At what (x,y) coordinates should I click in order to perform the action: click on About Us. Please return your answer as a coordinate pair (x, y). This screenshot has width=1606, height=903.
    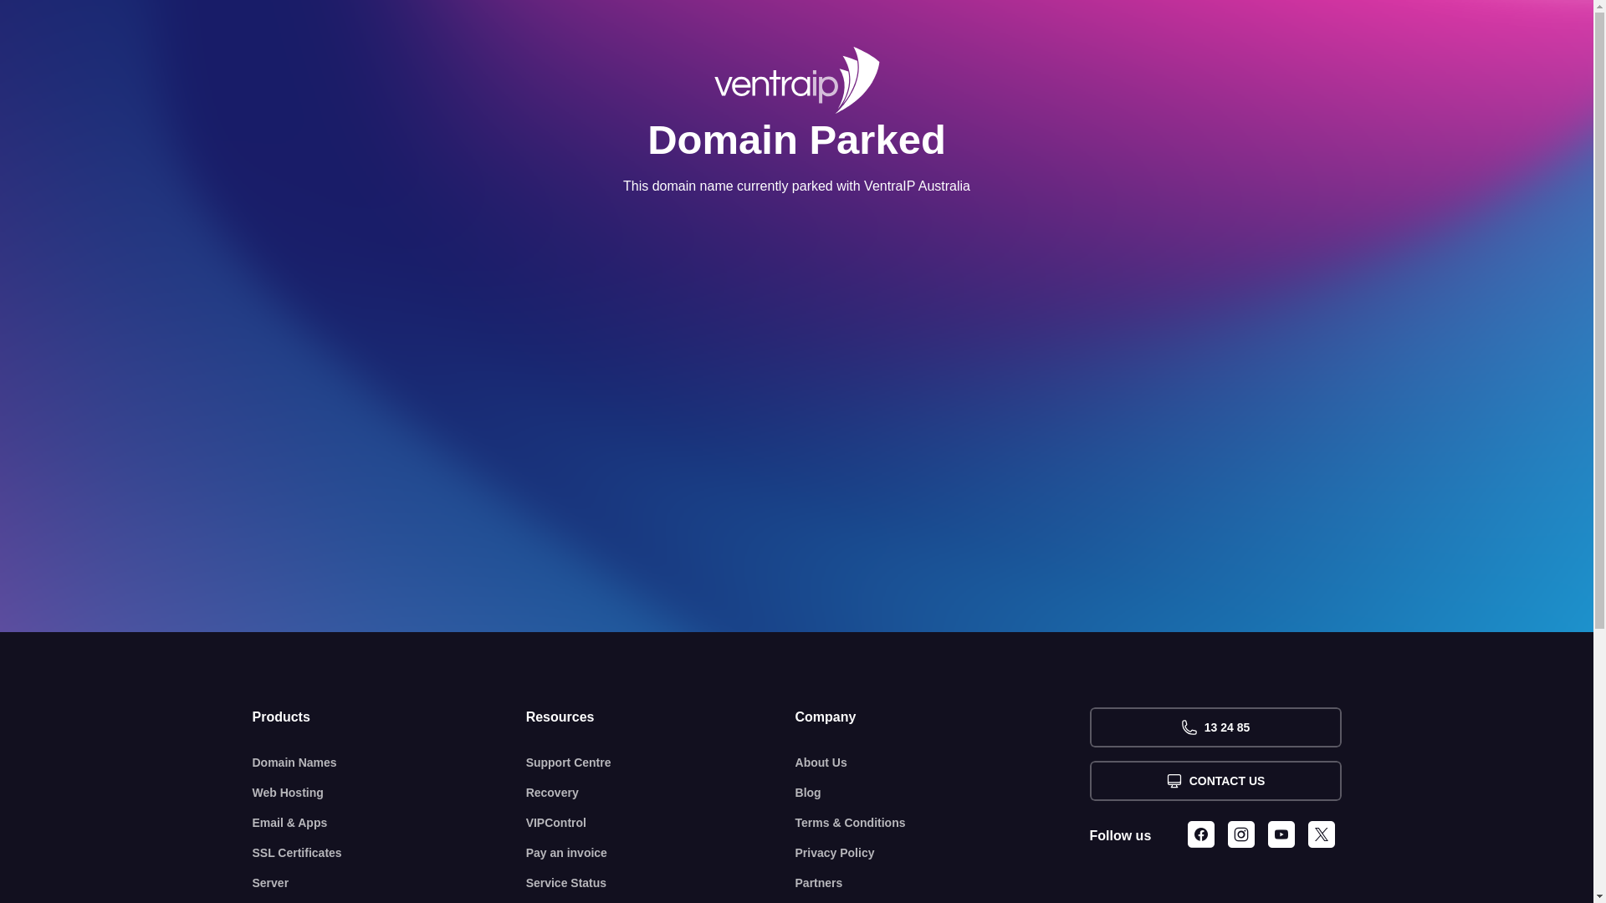
    Looking at the image, I should click on (943, 763).